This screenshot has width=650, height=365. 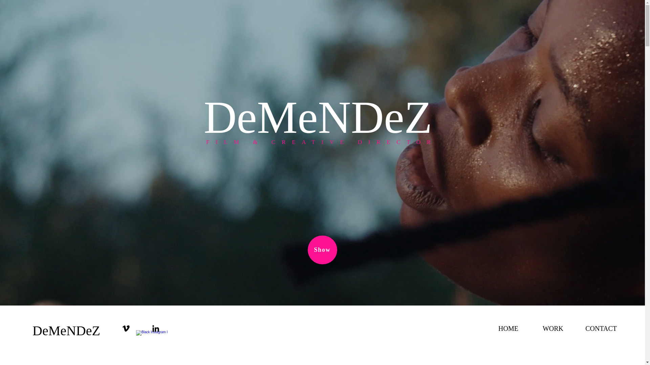 I want to click on CONTACT, so click(x=595, y=328).